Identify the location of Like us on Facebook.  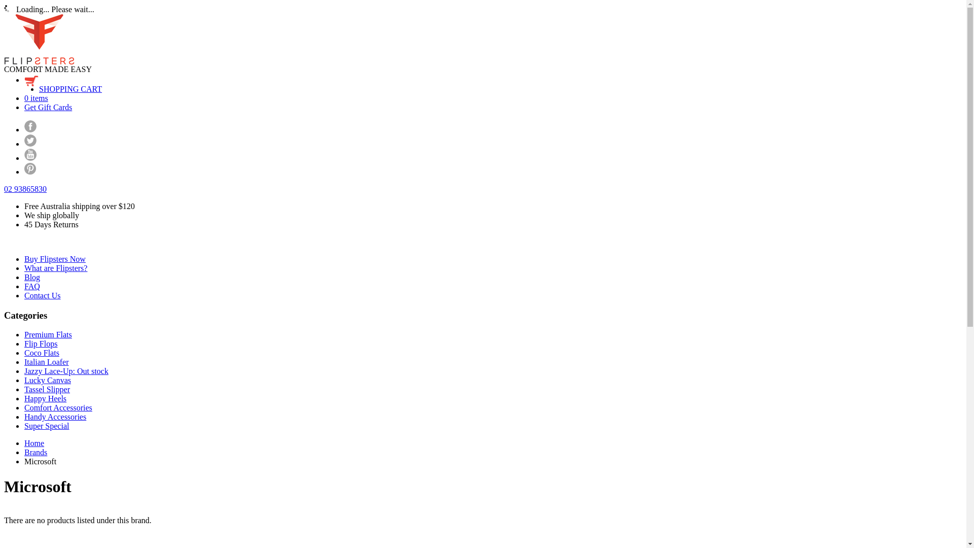
(30, 130).